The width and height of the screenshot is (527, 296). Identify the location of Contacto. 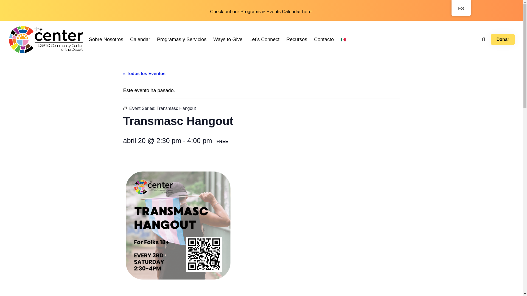
(324, 39).